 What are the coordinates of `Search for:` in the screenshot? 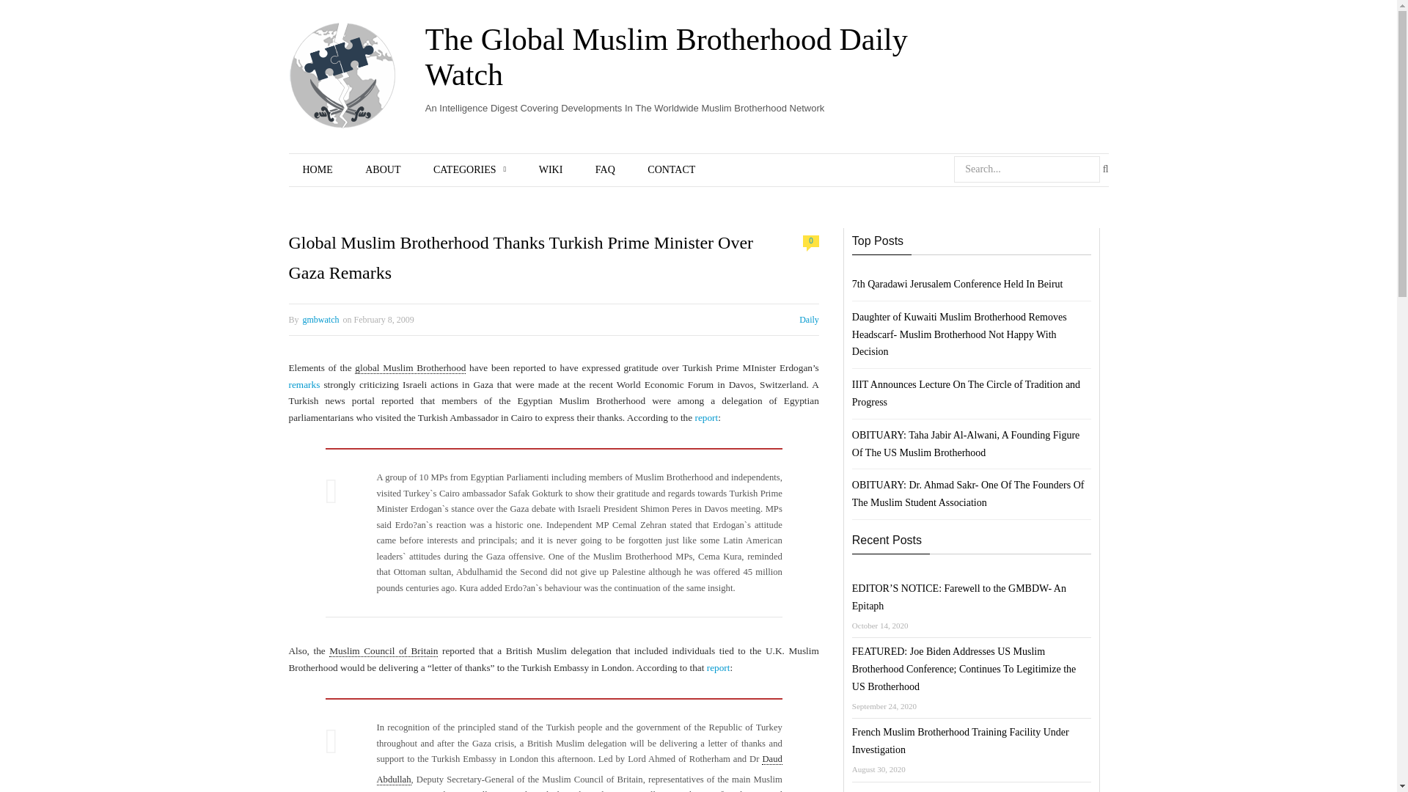 It's located at (1027, 169).